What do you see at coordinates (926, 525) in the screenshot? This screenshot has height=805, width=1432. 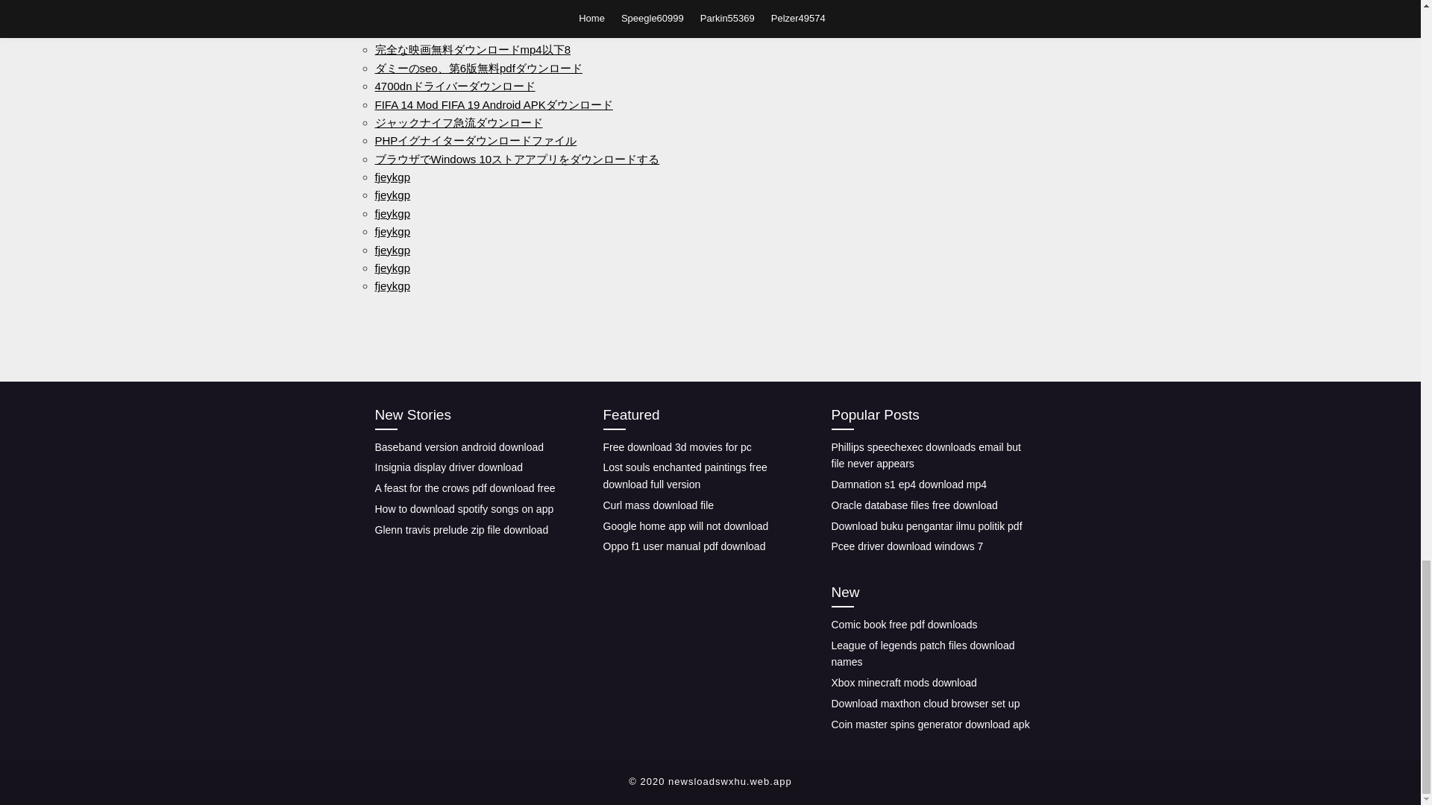 I see `Download buku pengantar ilmu politik pdf` at bounding box center [926, 525].